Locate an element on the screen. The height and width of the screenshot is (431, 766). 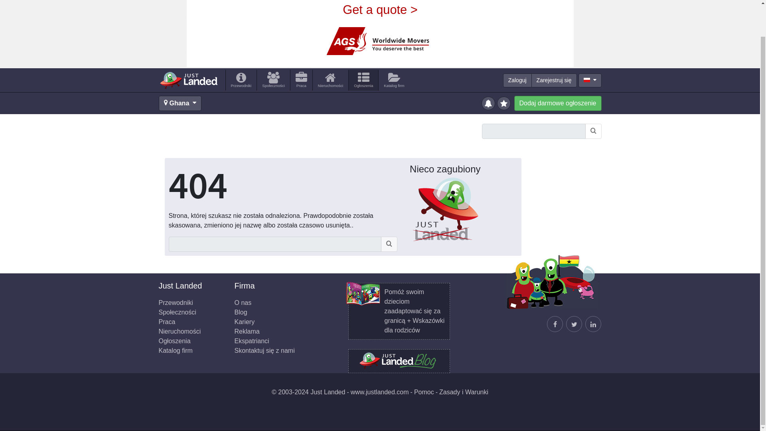
3rd party ad content is located at coordinates (380, 34).